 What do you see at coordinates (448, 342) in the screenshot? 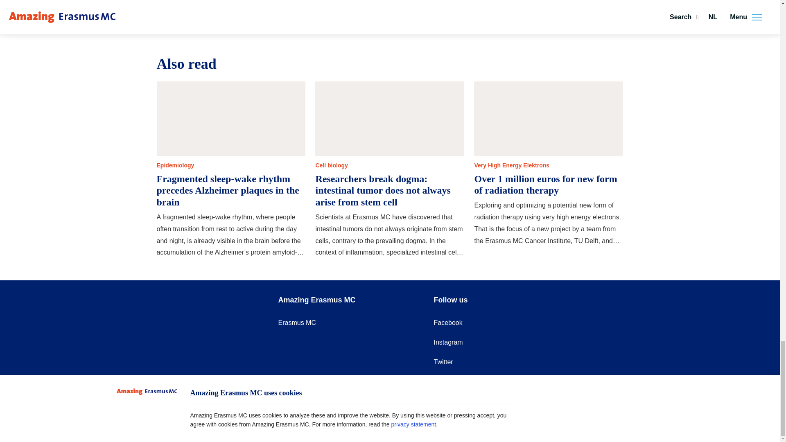
I see `Instagram` at bounding box center [448, 342].